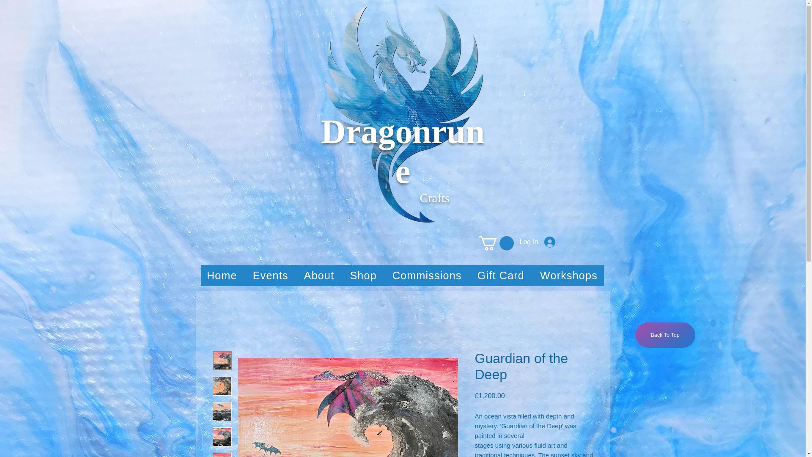  What do you see at coordinates (427, 276) in the screenshot?
I see `Commissions` at bounding box center [427, 276].